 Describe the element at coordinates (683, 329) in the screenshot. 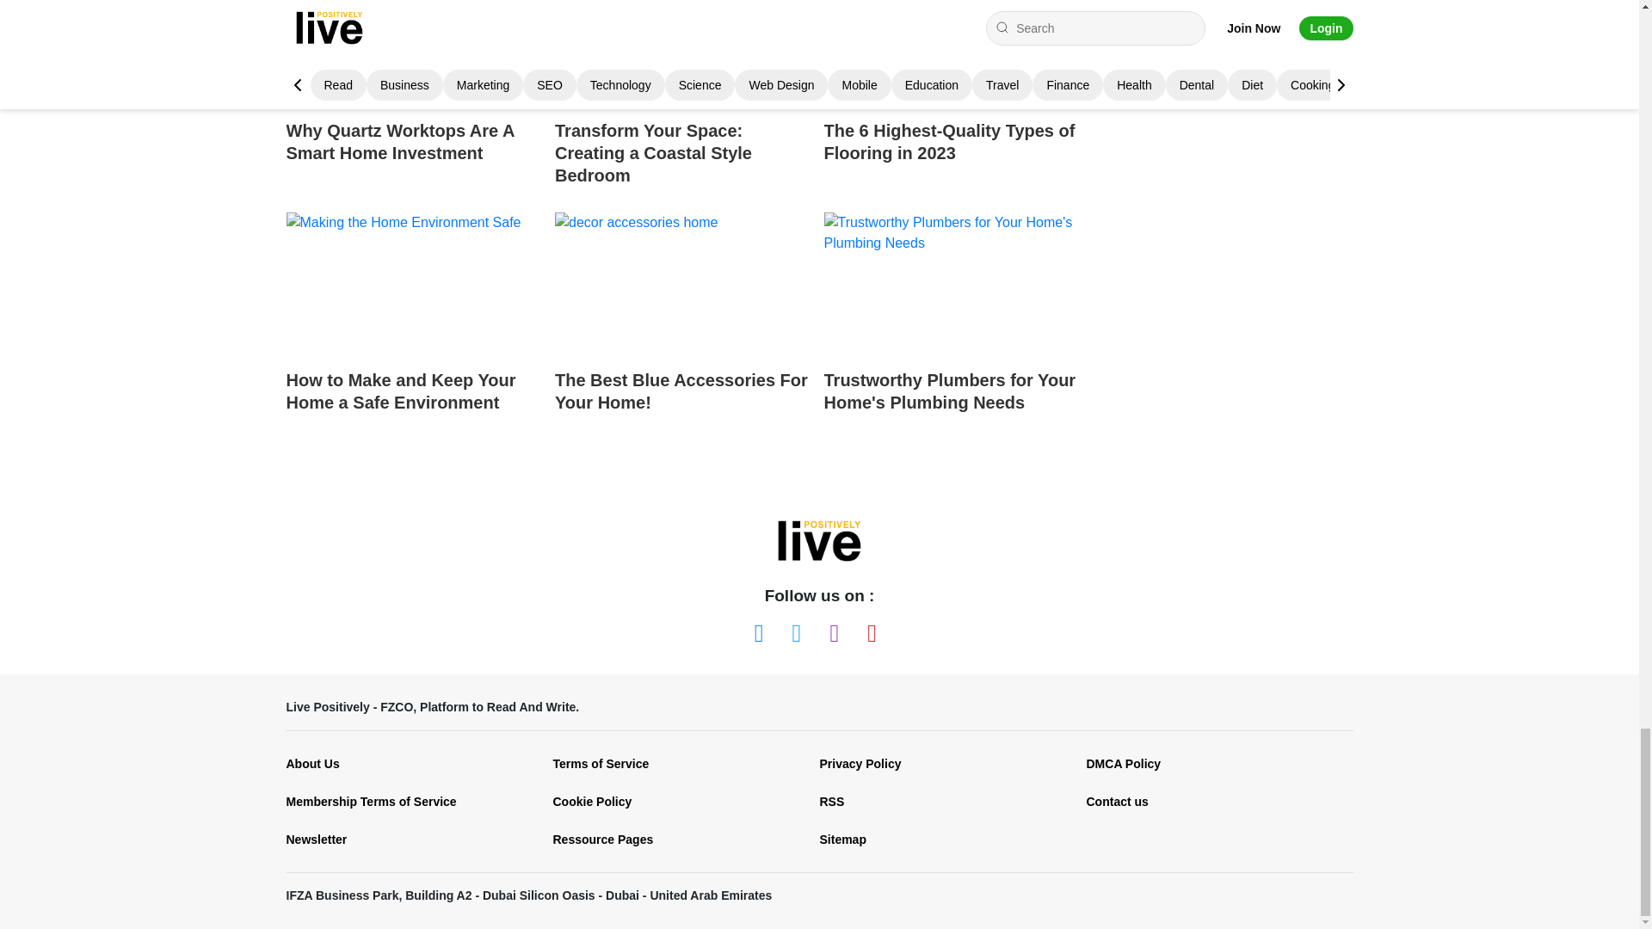

I see `The Best Blue Accessories For Your Home!` at that location.